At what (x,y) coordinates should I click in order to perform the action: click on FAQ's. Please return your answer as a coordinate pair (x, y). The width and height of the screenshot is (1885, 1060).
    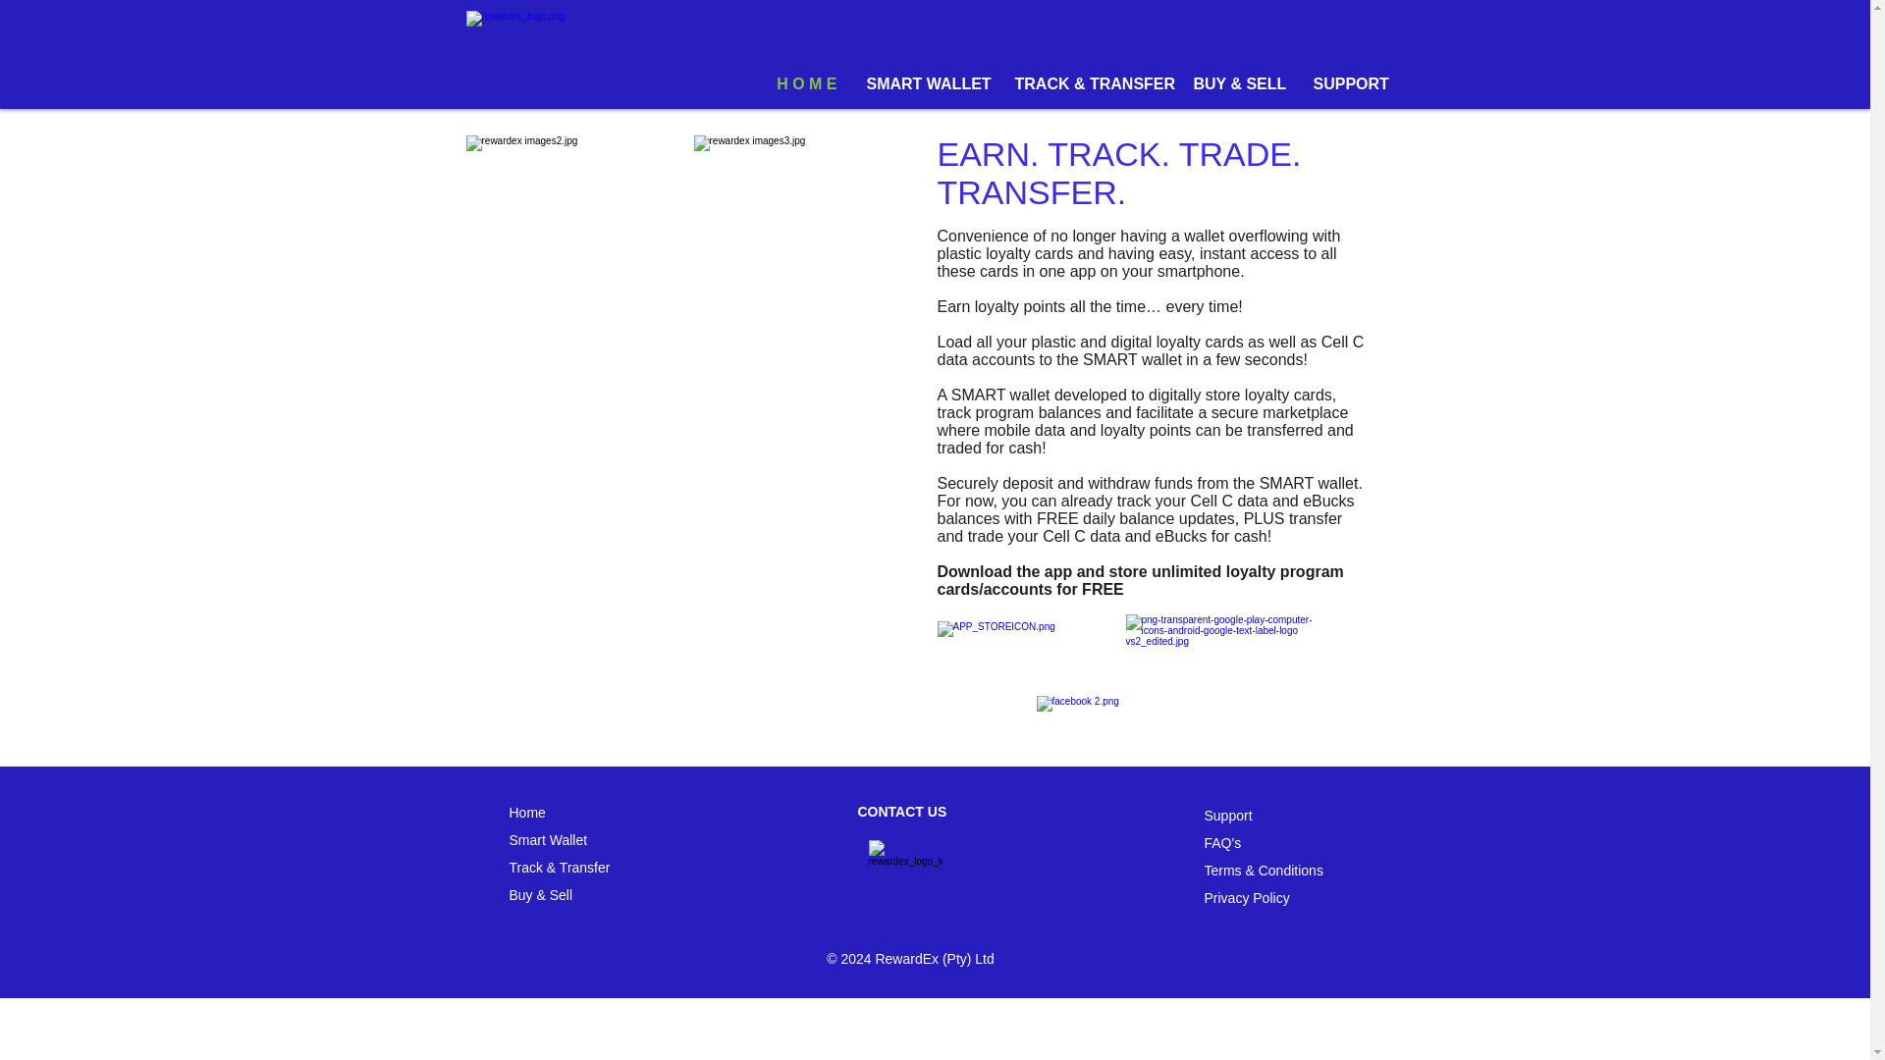
    Looking at the image, I should click on (1221, 843).